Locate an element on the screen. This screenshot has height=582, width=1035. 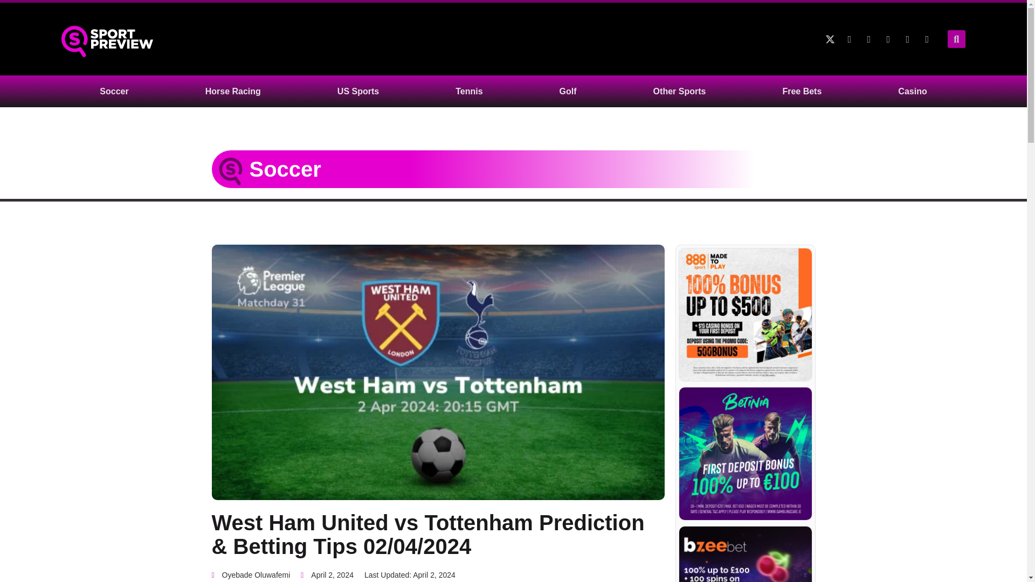
Other Sports is located at coordinates (679, 91).